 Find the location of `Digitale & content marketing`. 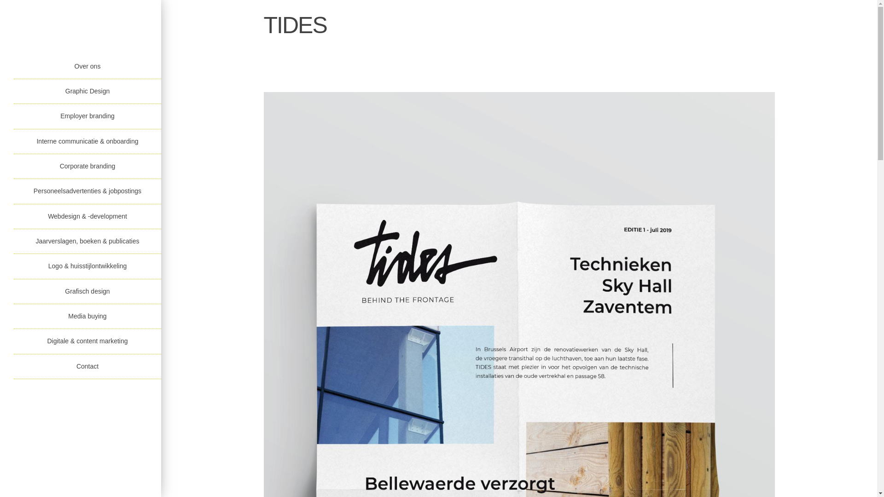

Digitale & content marketing is located at coordinates (87, 341).